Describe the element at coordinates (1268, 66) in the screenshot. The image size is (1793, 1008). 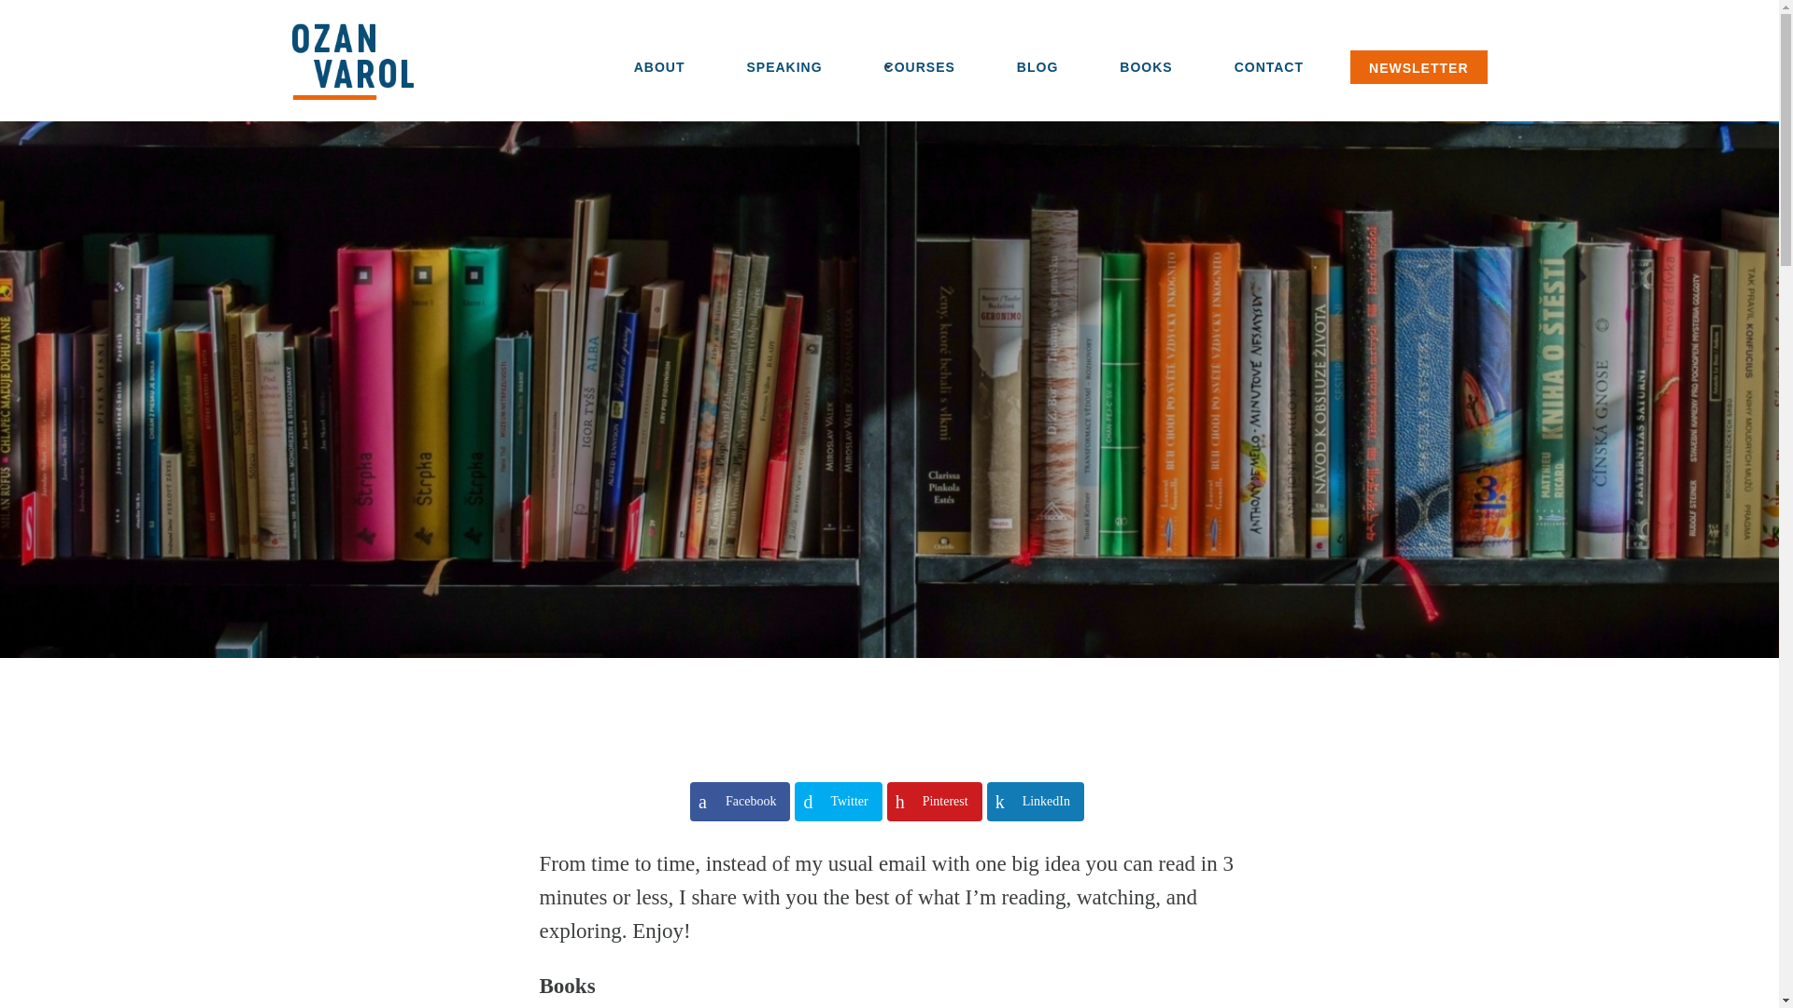
I see `CONTACT` at that location.